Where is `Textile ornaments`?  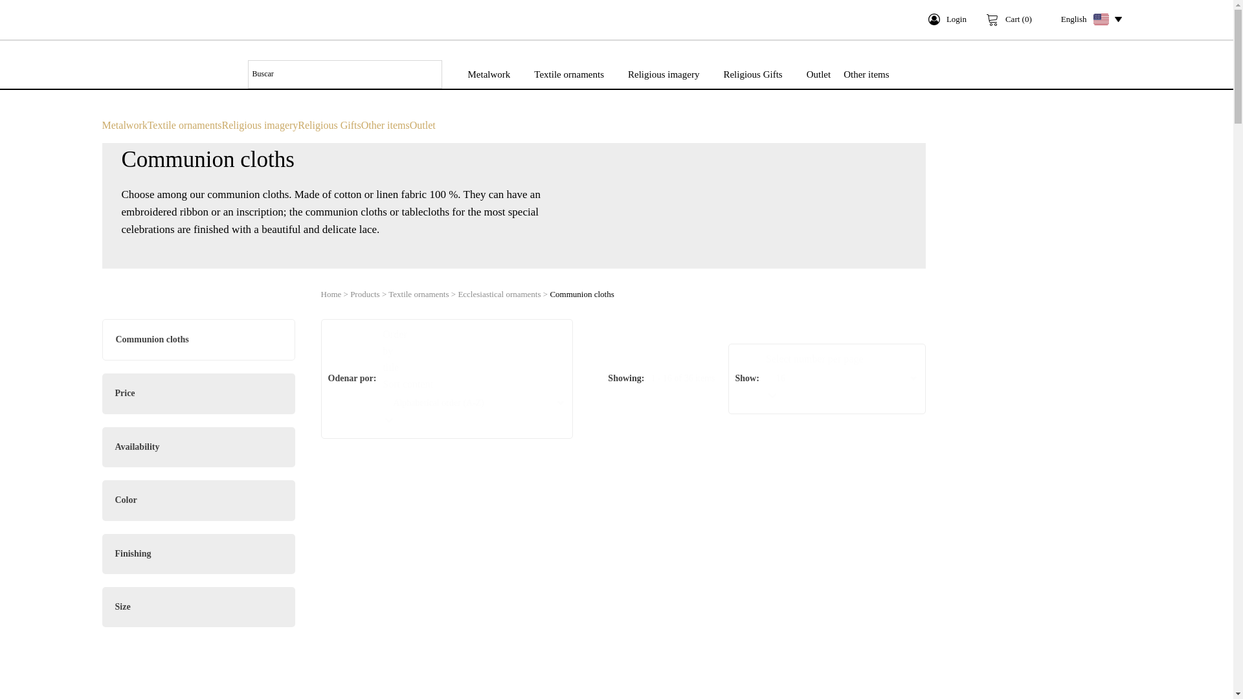
Textile ornaments is located at coordinates (568, 74).